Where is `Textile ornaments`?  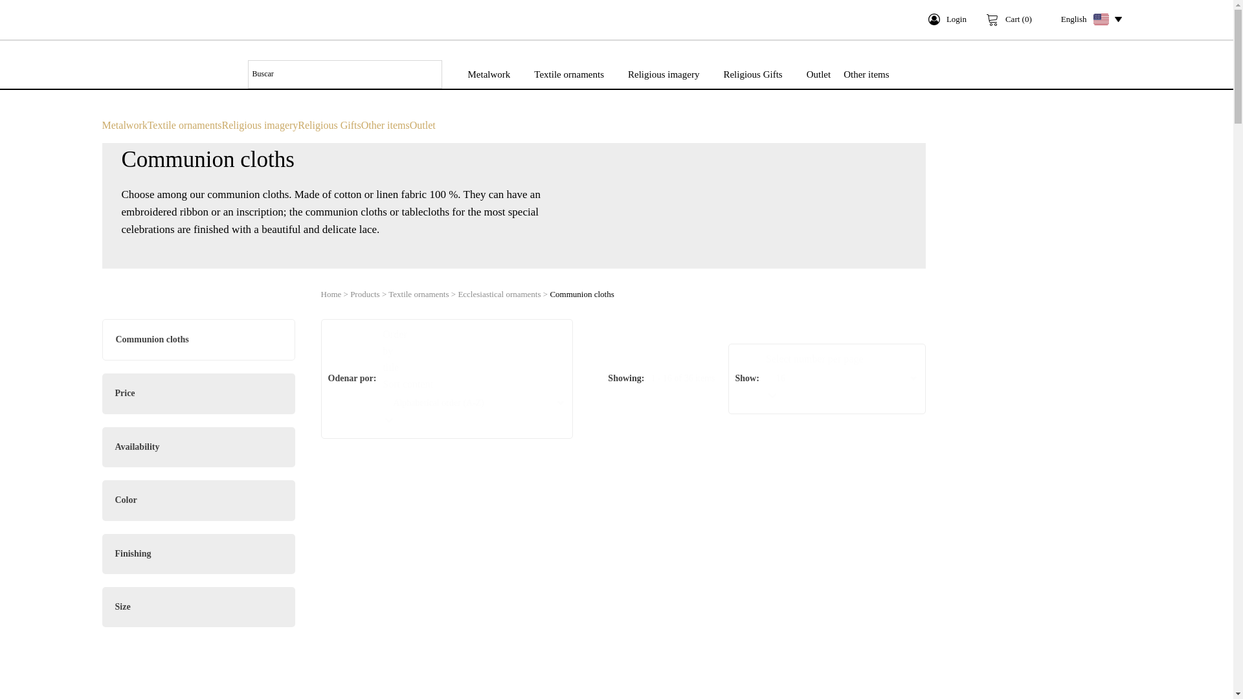
Textile ornaments is located at coordinates (568, 74).